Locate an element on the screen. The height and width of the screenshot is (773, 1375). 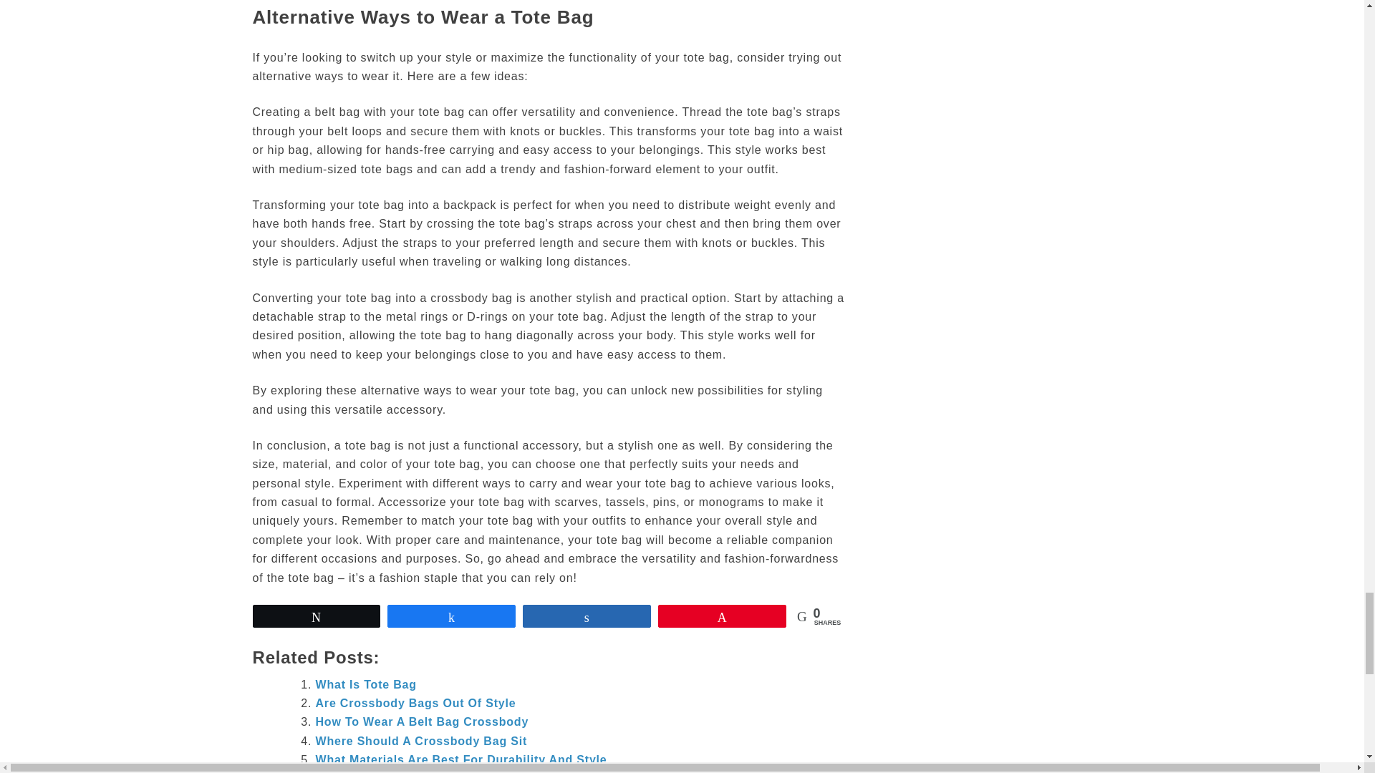
What Materials Are Best For Durability And Style is located at coordinates (460, 760).